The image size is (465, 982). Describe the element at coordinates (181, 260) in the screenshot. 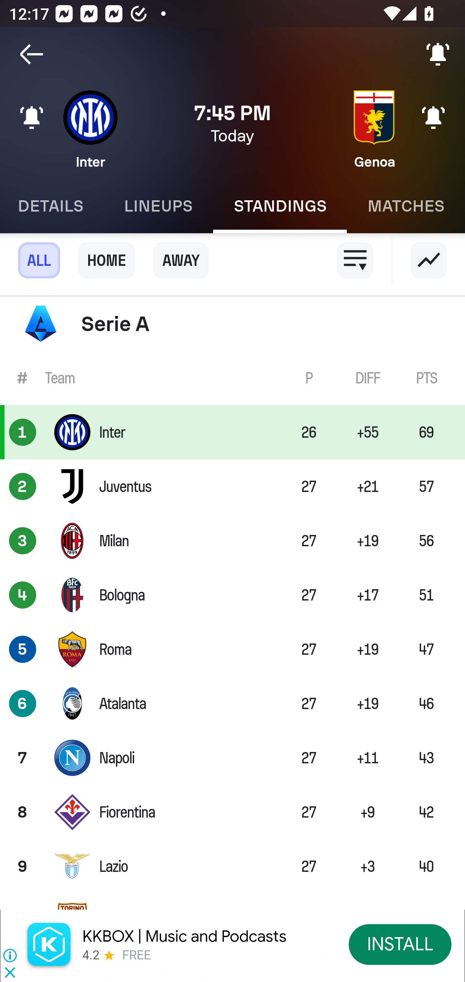

I see `AWAY` at that location.